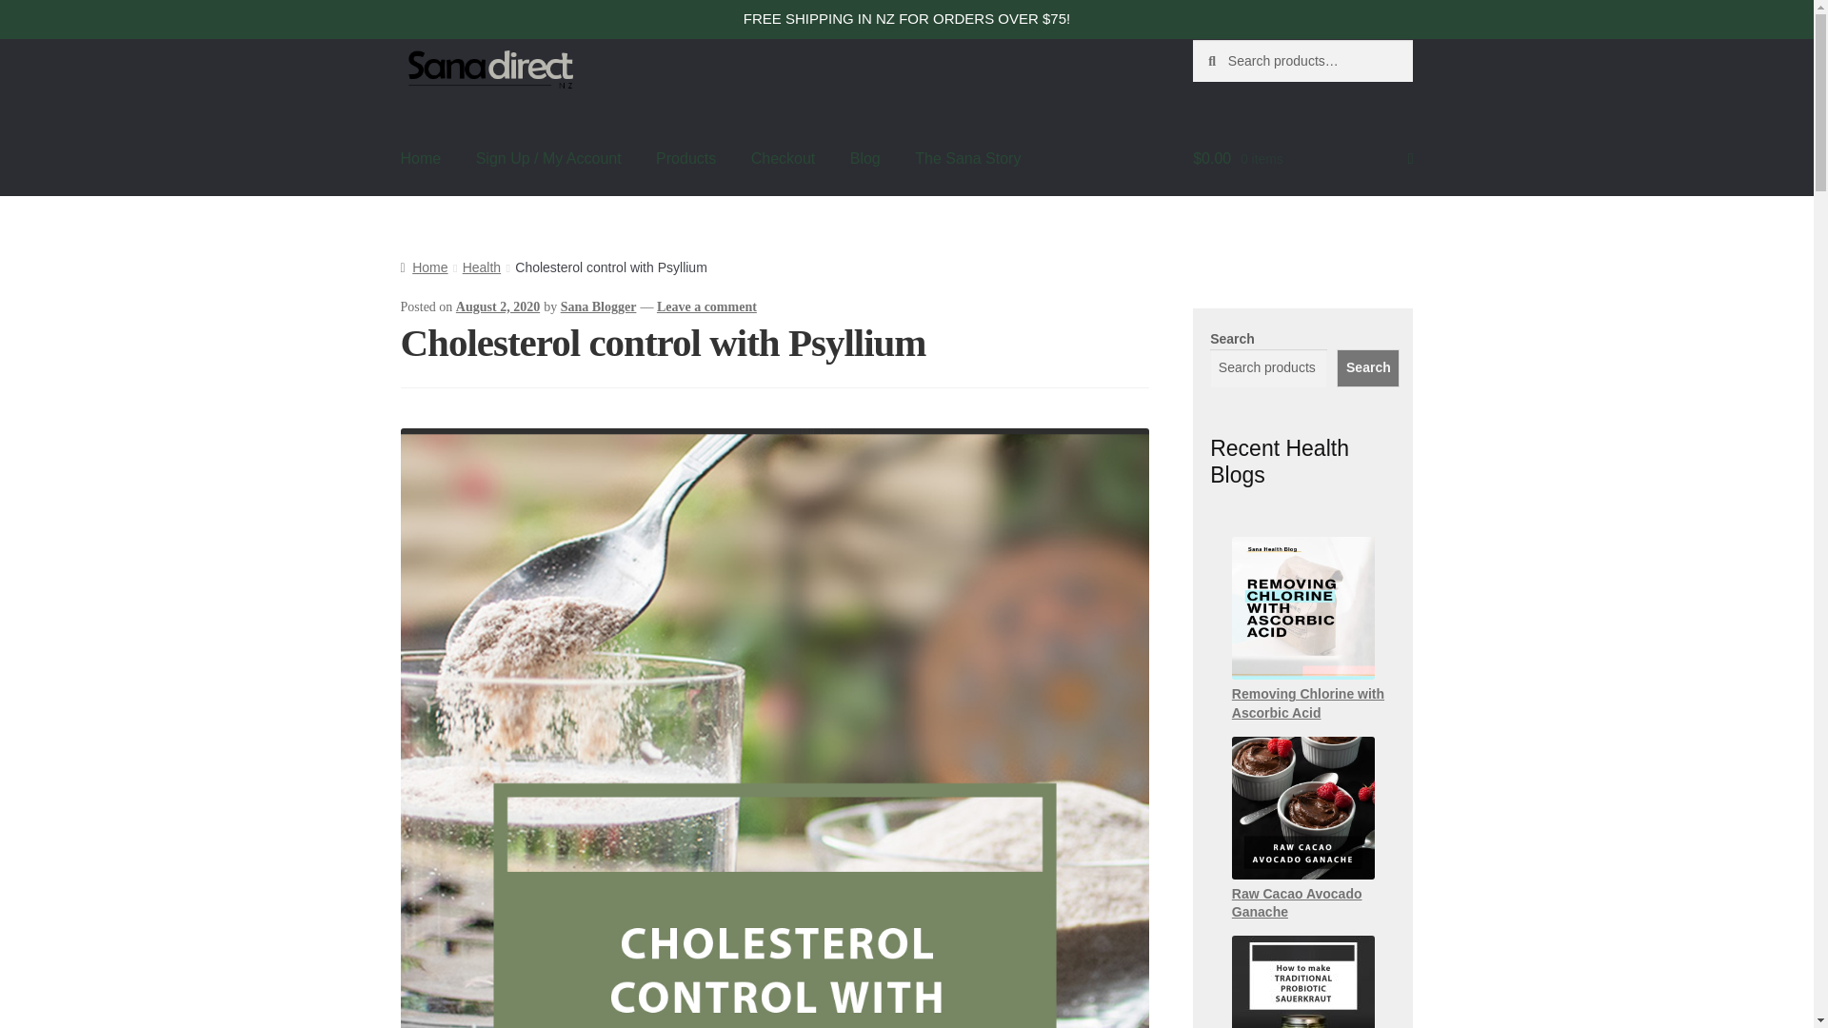 The height and width of the screenshot is (1028, 1828). Describe the element at coordinates (685, 159) in the screenshot. I see `Products` at that location.